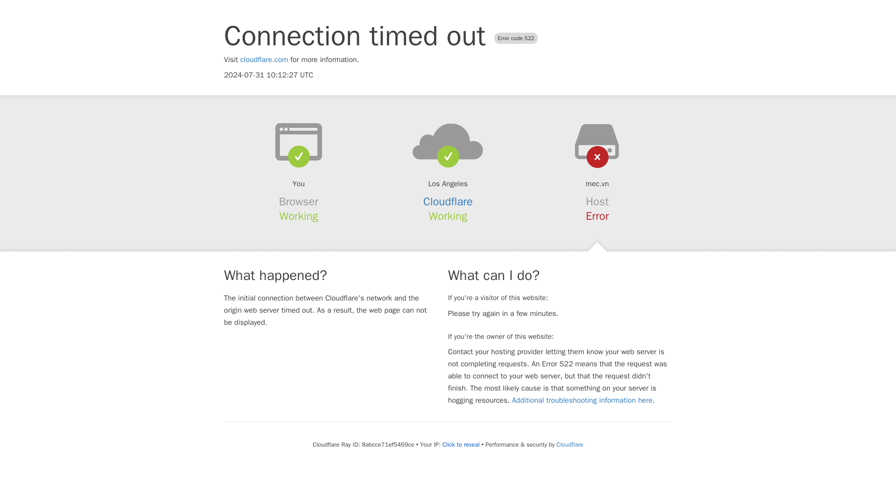 The height and width of the screenshot is (504, 896). What do you see at coordinates (461, 444) in the screenshot?
I see `Click to reveal` at bounding box center [461, 444].